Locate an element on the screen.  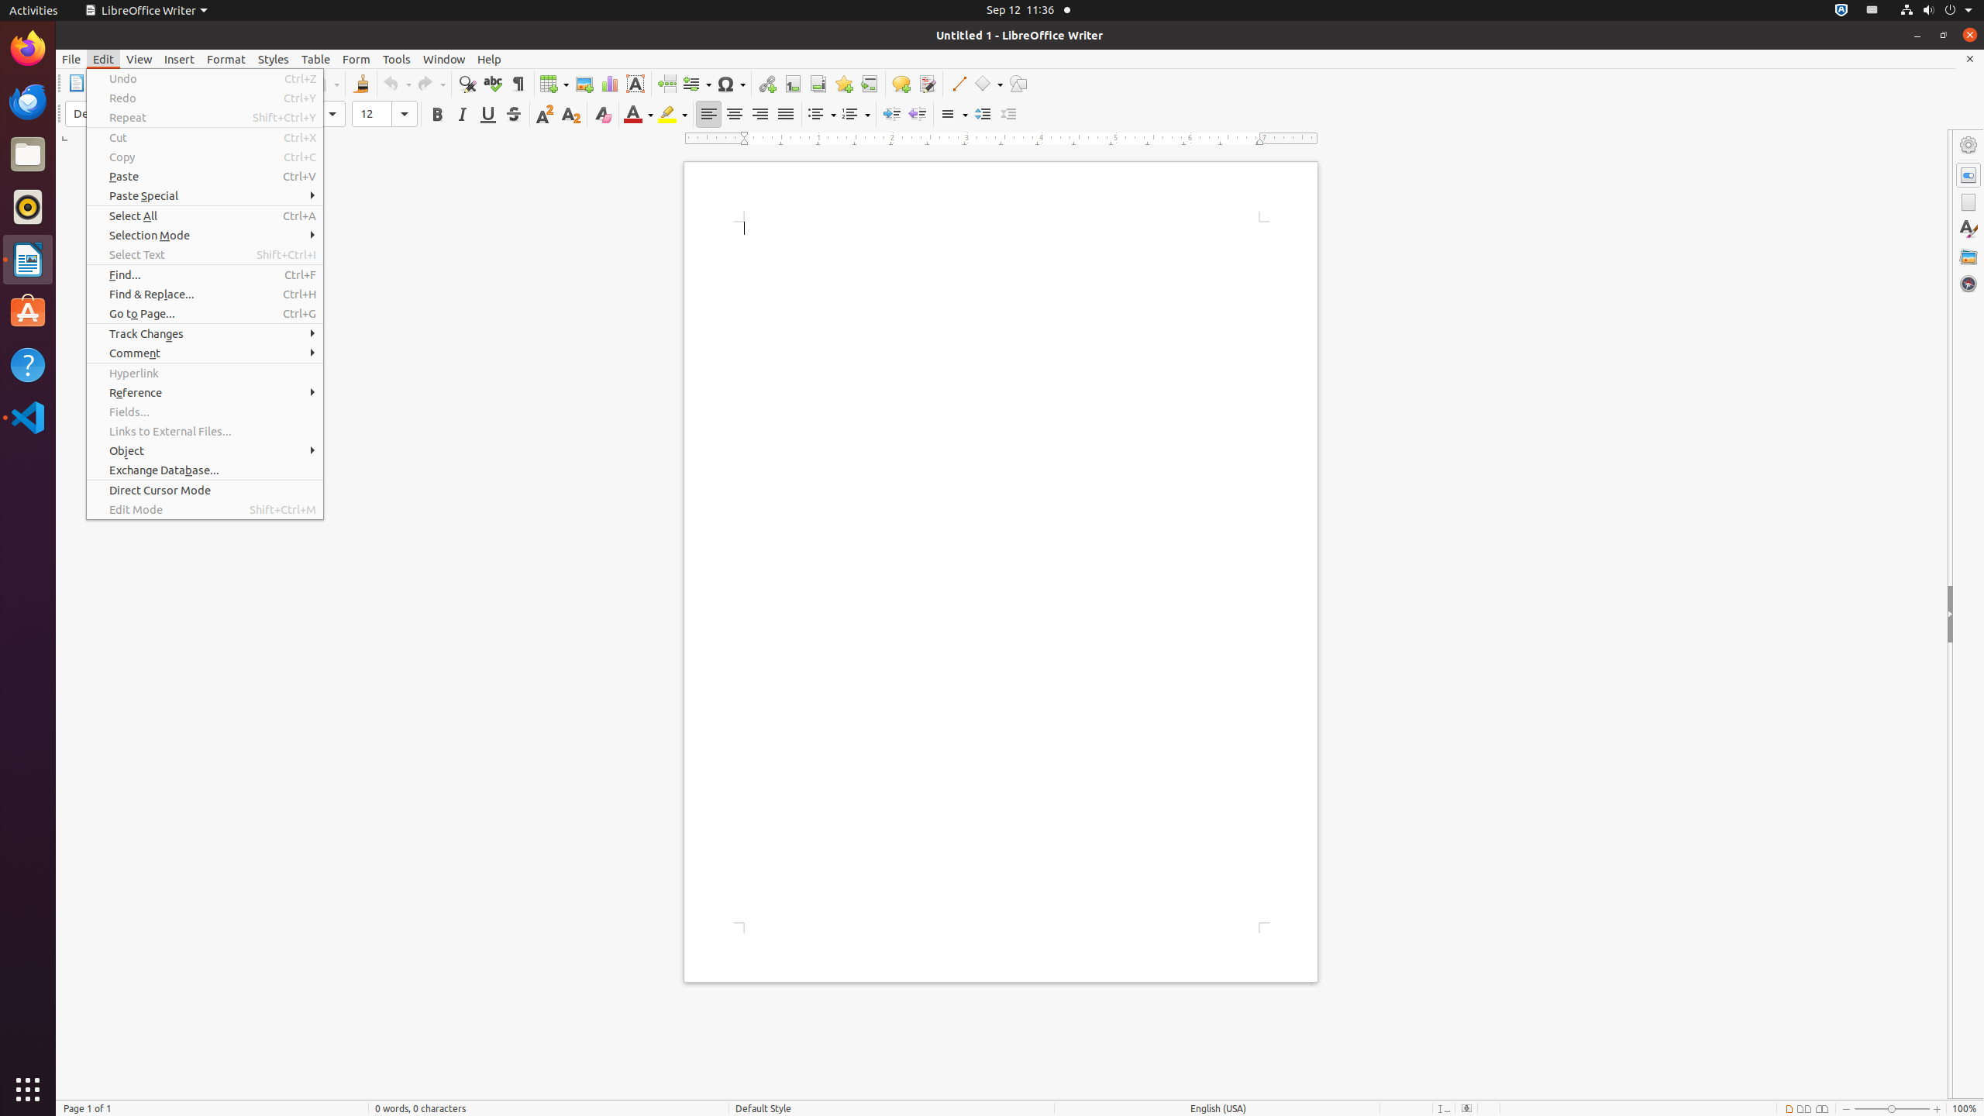
Draw Functions is located at coordinates (1018, 84).